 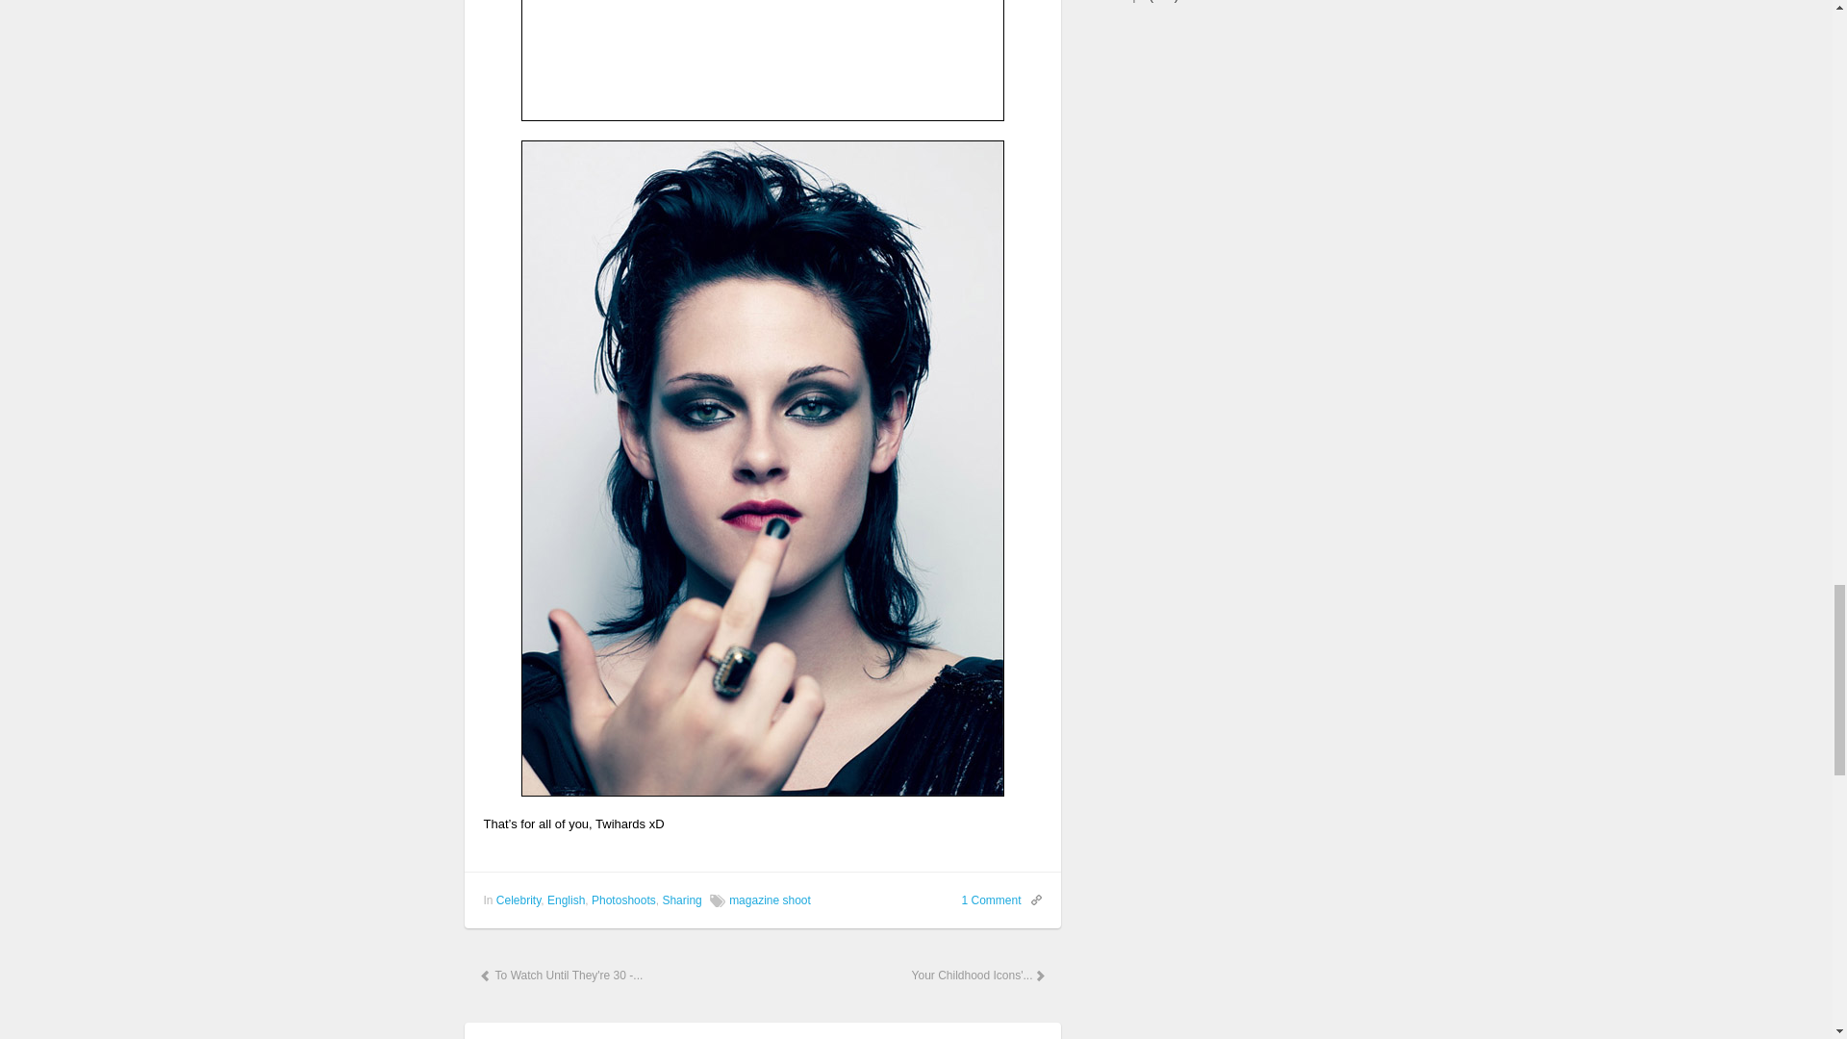 What do you see at coordinates (519, 900) in the screenshot?
I see `Celebrity` at bounding box center [519, 900].